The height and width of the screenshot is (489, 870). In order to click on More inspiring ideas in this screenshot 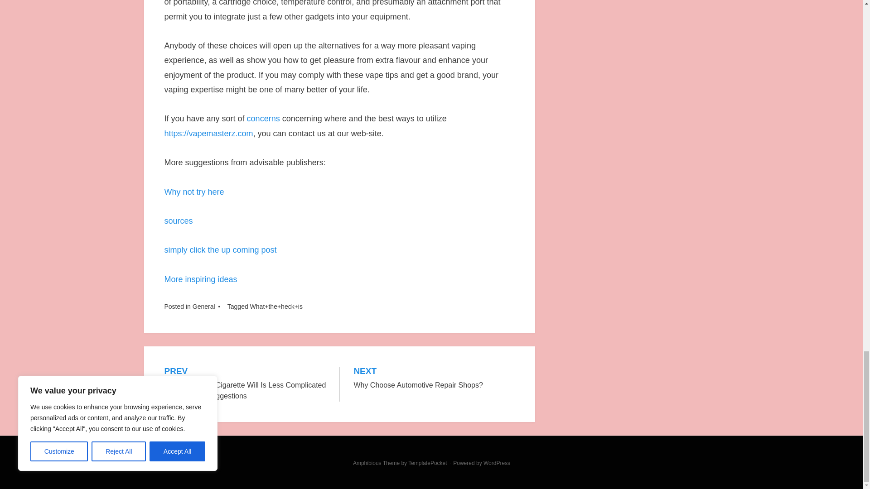, I will do `click(200, 279)`.